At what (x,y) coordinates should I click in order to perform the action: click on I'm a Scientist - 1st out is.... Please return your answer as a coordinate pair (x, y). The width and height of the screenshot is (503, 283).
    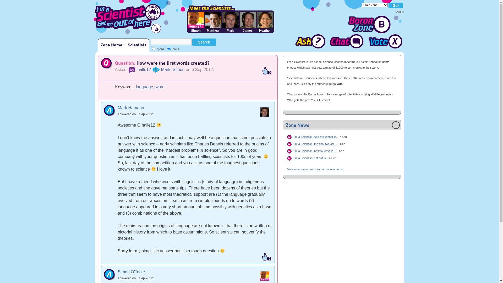
    Looking at the image, I should click on (311, 158).